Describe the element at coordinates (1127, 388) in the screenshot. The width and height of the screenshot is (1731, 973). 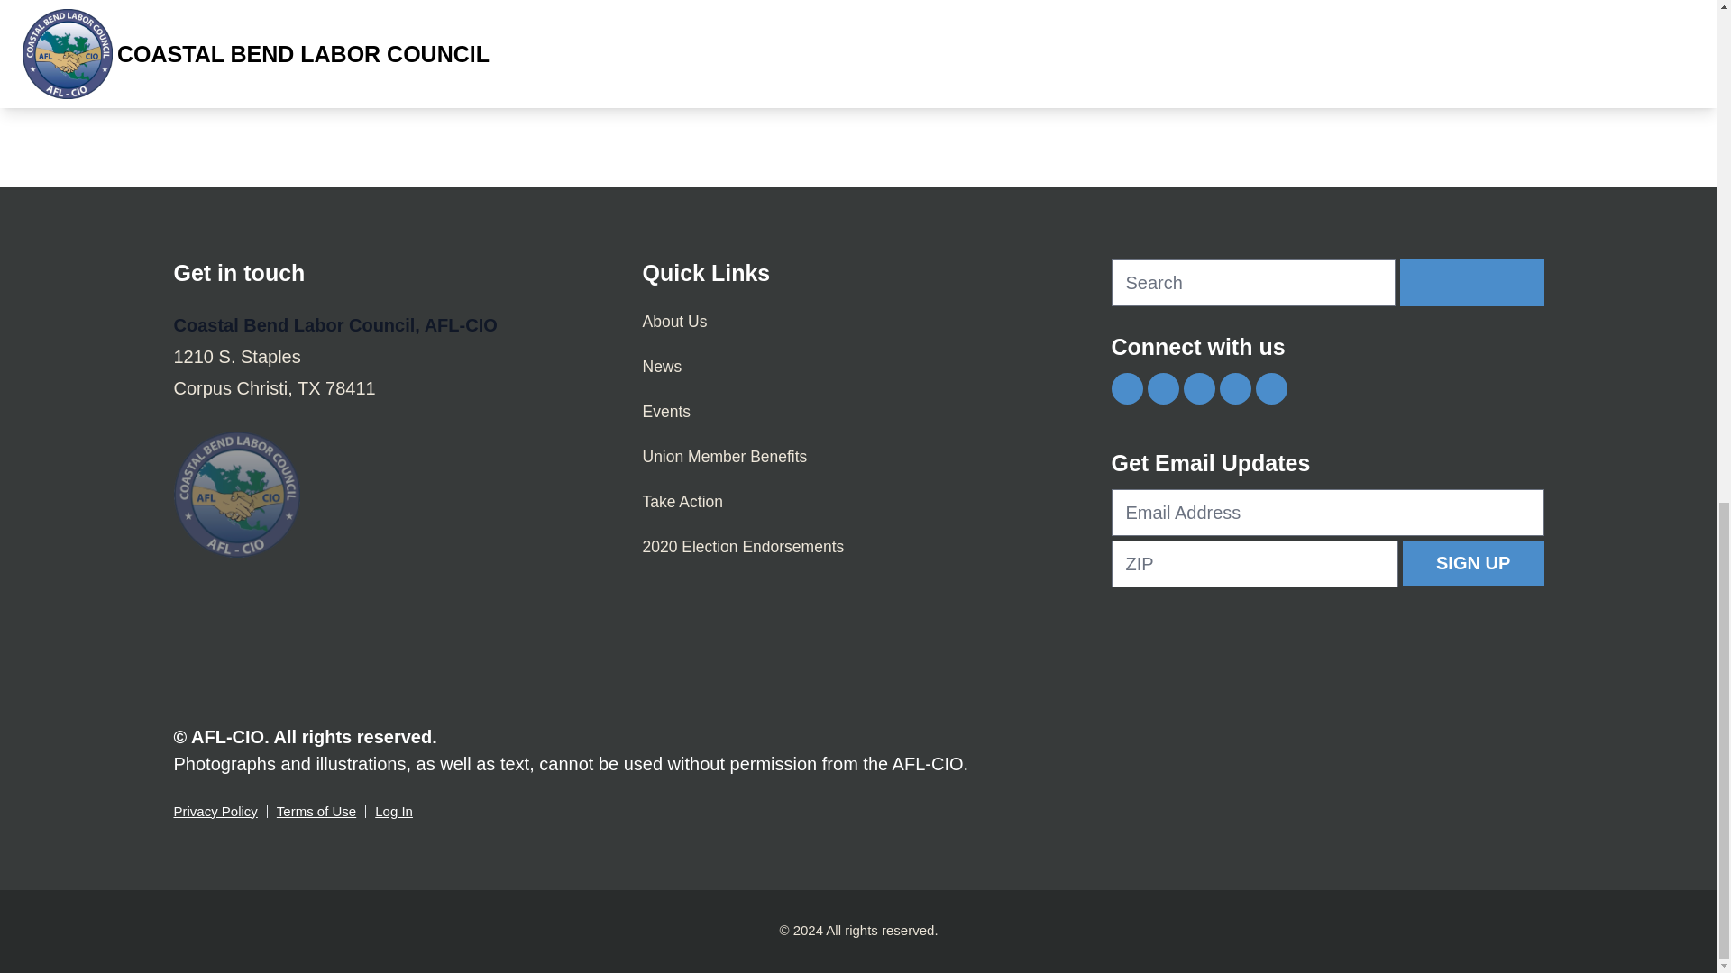
I see `Facebook` at that location.